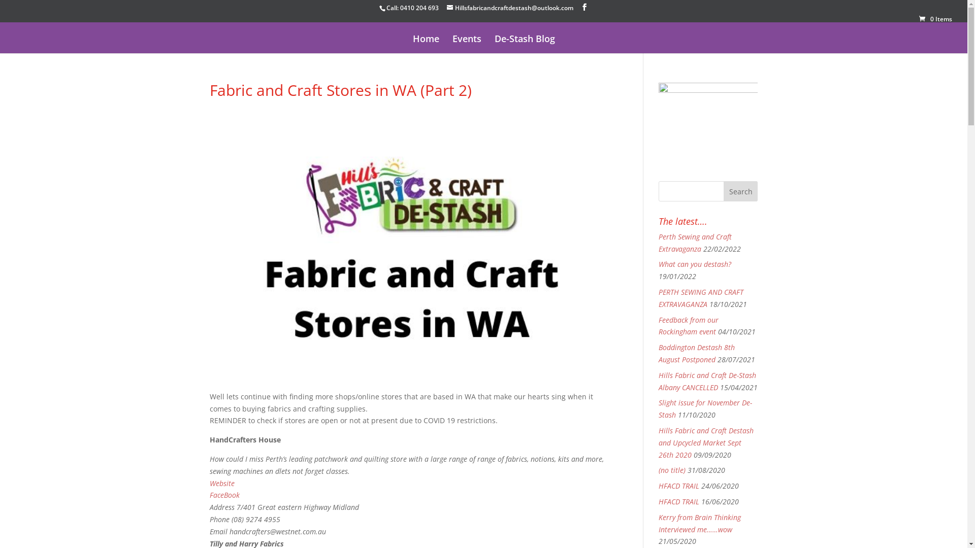  I want to click on What can you destash?, so click(695, 264).